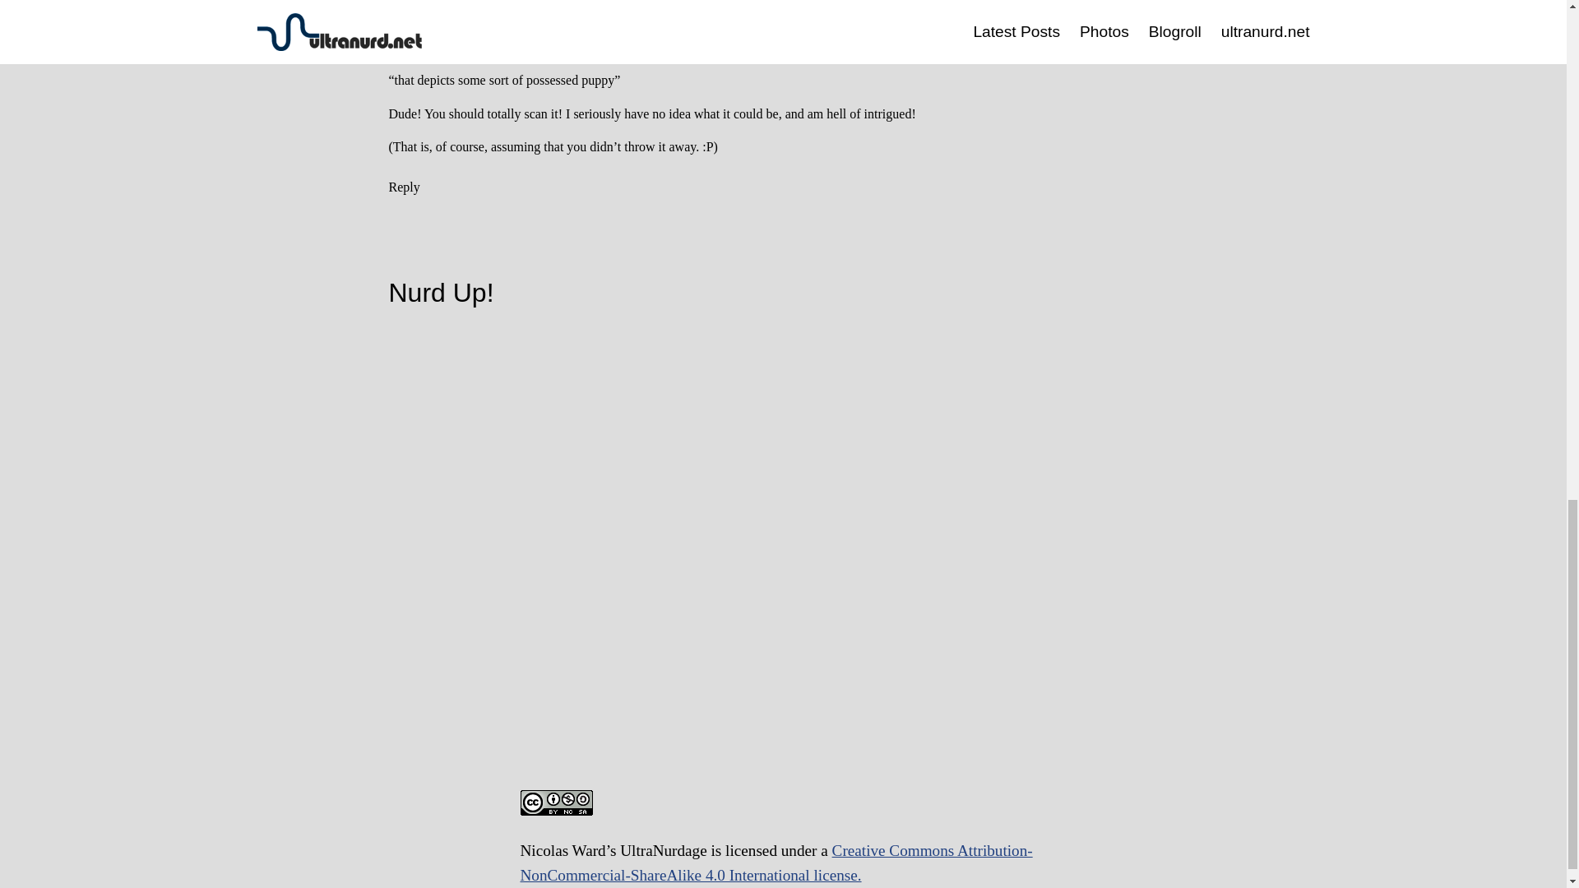  Describe the element at coordinates (404, 187) in the screenshot. I see `Reply` at that location.